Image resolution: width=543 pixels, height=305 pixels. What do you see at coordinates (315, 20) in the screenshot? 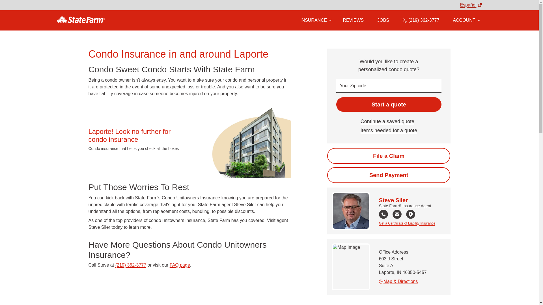
I see `Insurance` at bounding box center [315, 20].